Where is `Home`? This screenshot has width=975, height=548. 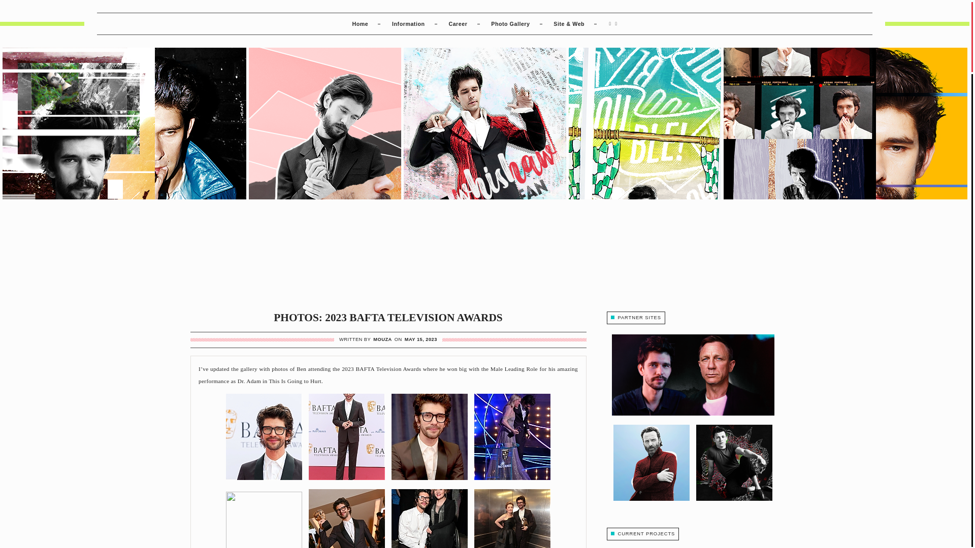
Home is located at coordinates (360, 23).